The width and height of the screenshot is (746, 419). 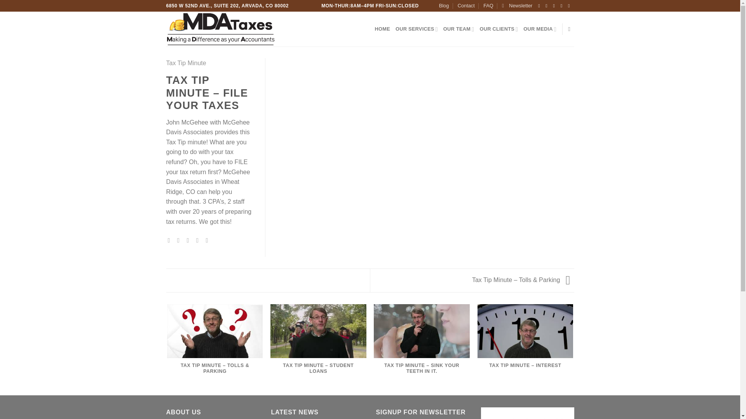 What do you see at coordinates (466, 6) in the screenshot?
I see `Contact` at bounding box center [466, 6].